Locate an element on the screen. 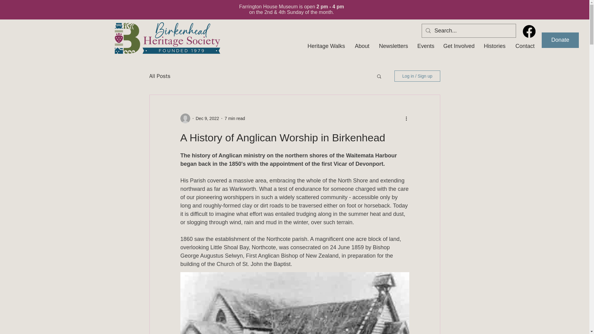 This screenshot has height=334, width=594. Dec 9, 2022 is located at coordinates (207, 118).